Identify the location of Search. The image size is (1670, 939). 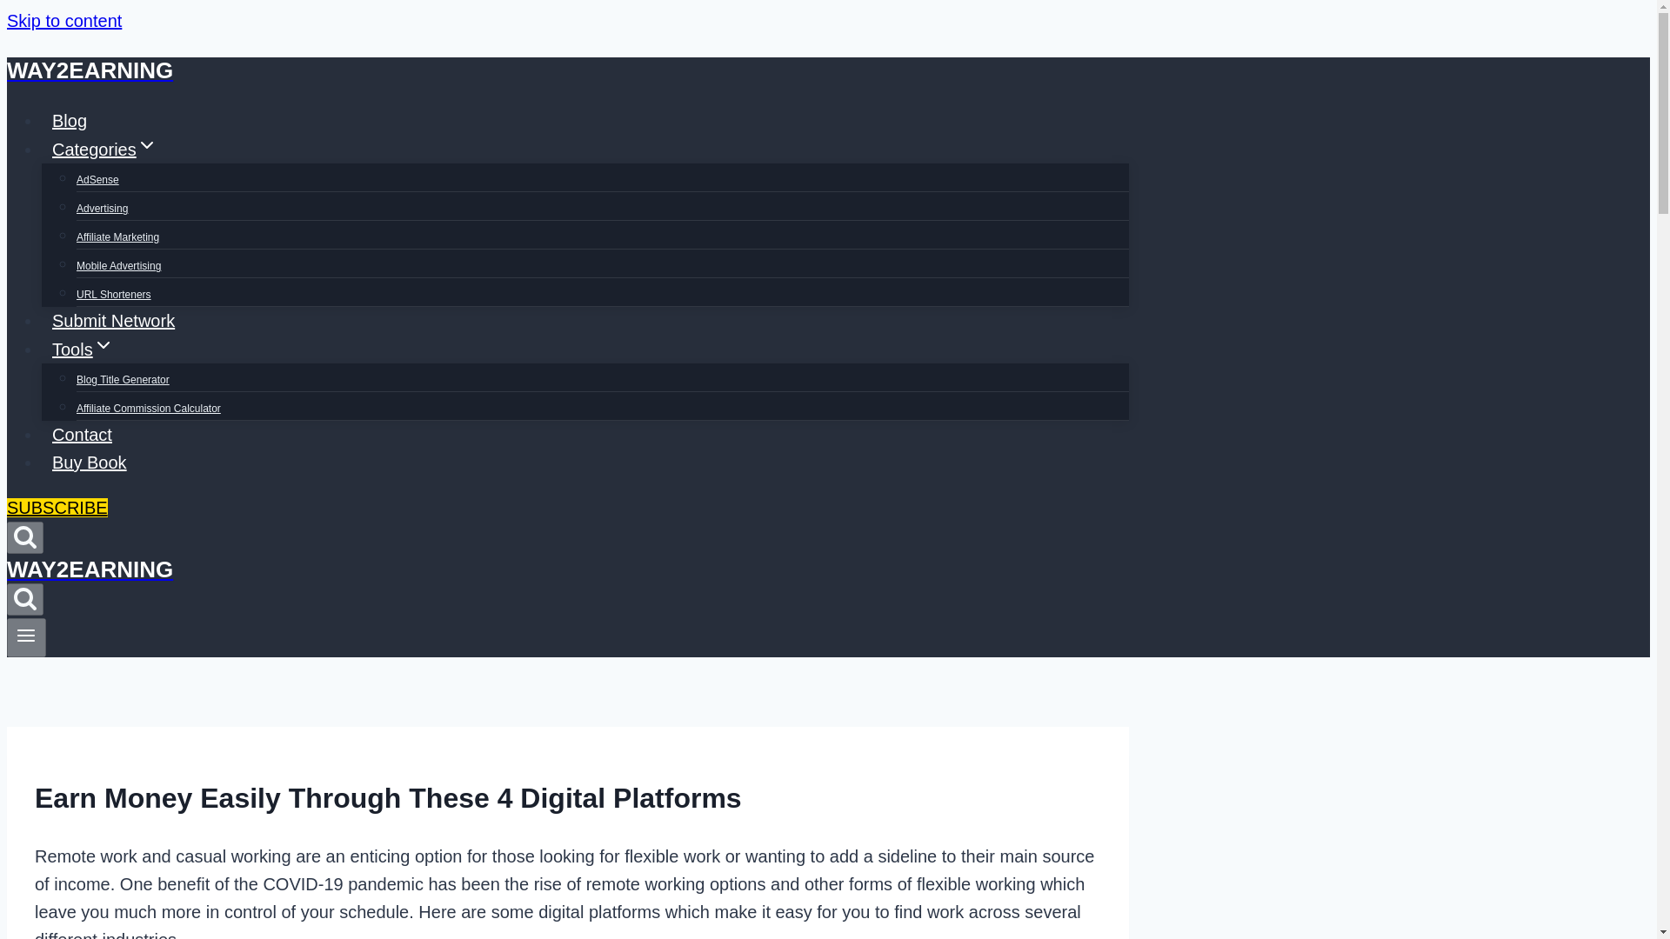
(24, 599).